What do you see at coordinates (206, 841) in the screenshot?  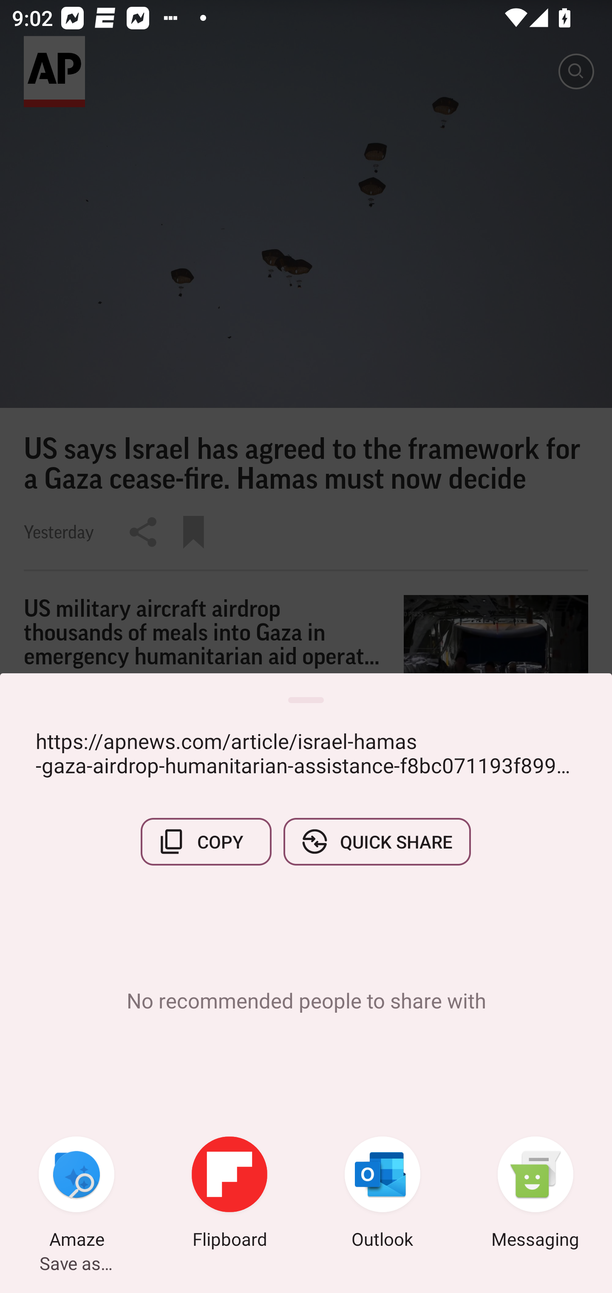 I see `COPY` at bounding box center [206, 841].